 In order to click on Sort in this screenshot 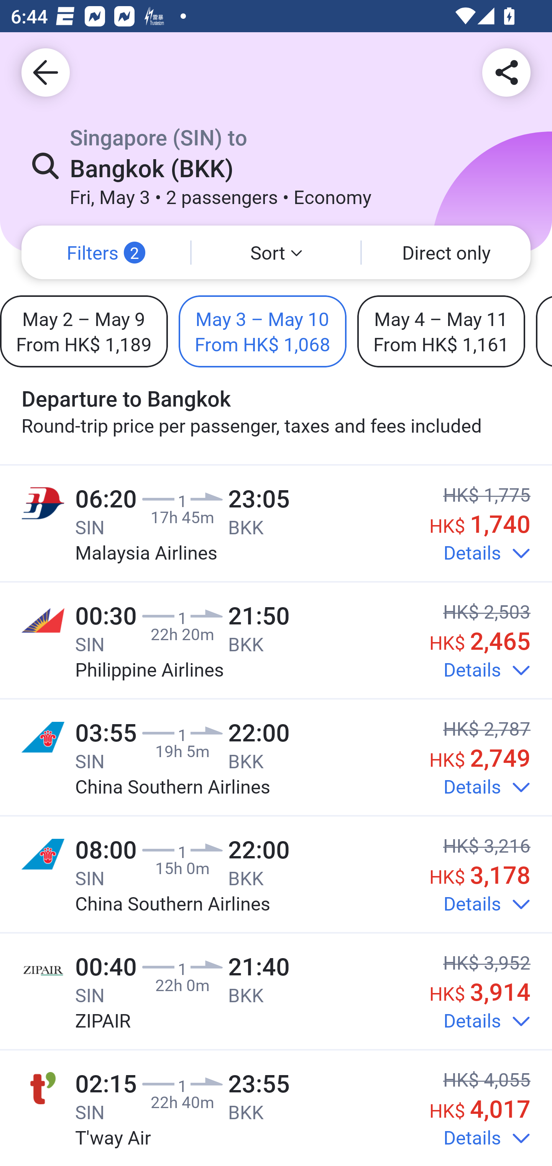, I will do `click(276, 252)`.